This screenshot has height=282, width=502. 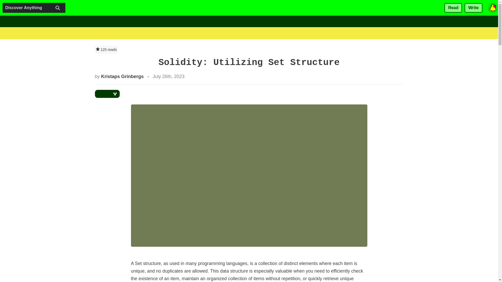 I want to click on Write, so click(x=474, y=8).